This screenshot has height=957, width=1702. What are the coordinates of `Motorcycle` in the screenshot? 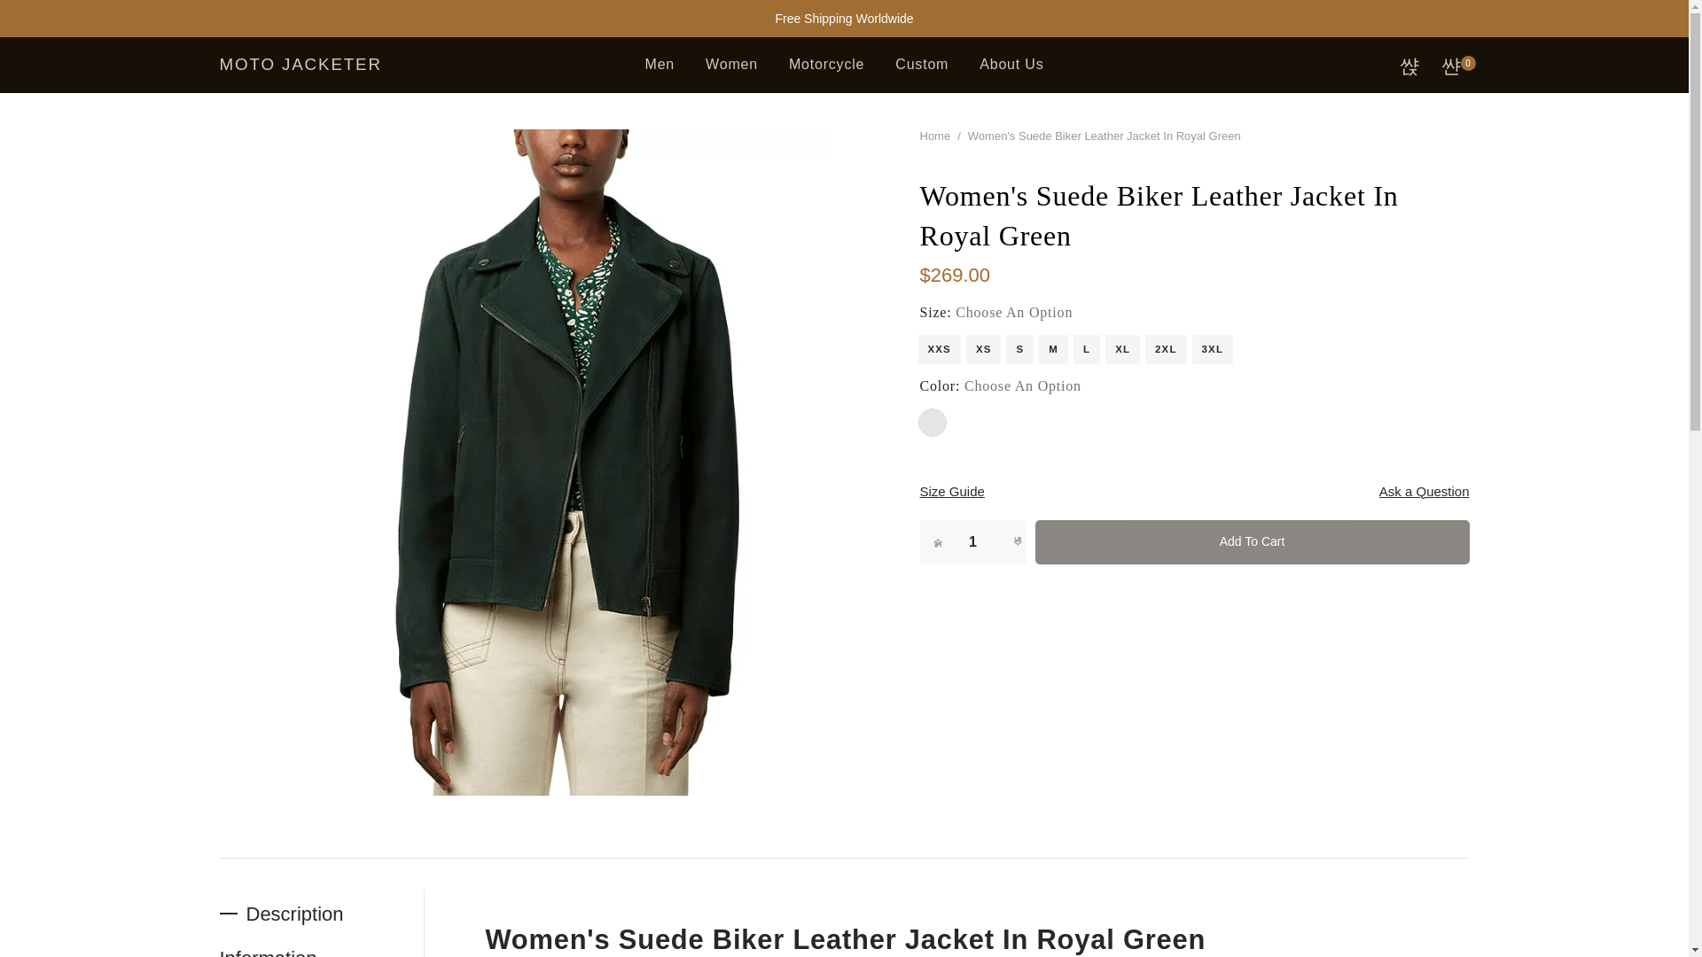 It's located at (826, 64).